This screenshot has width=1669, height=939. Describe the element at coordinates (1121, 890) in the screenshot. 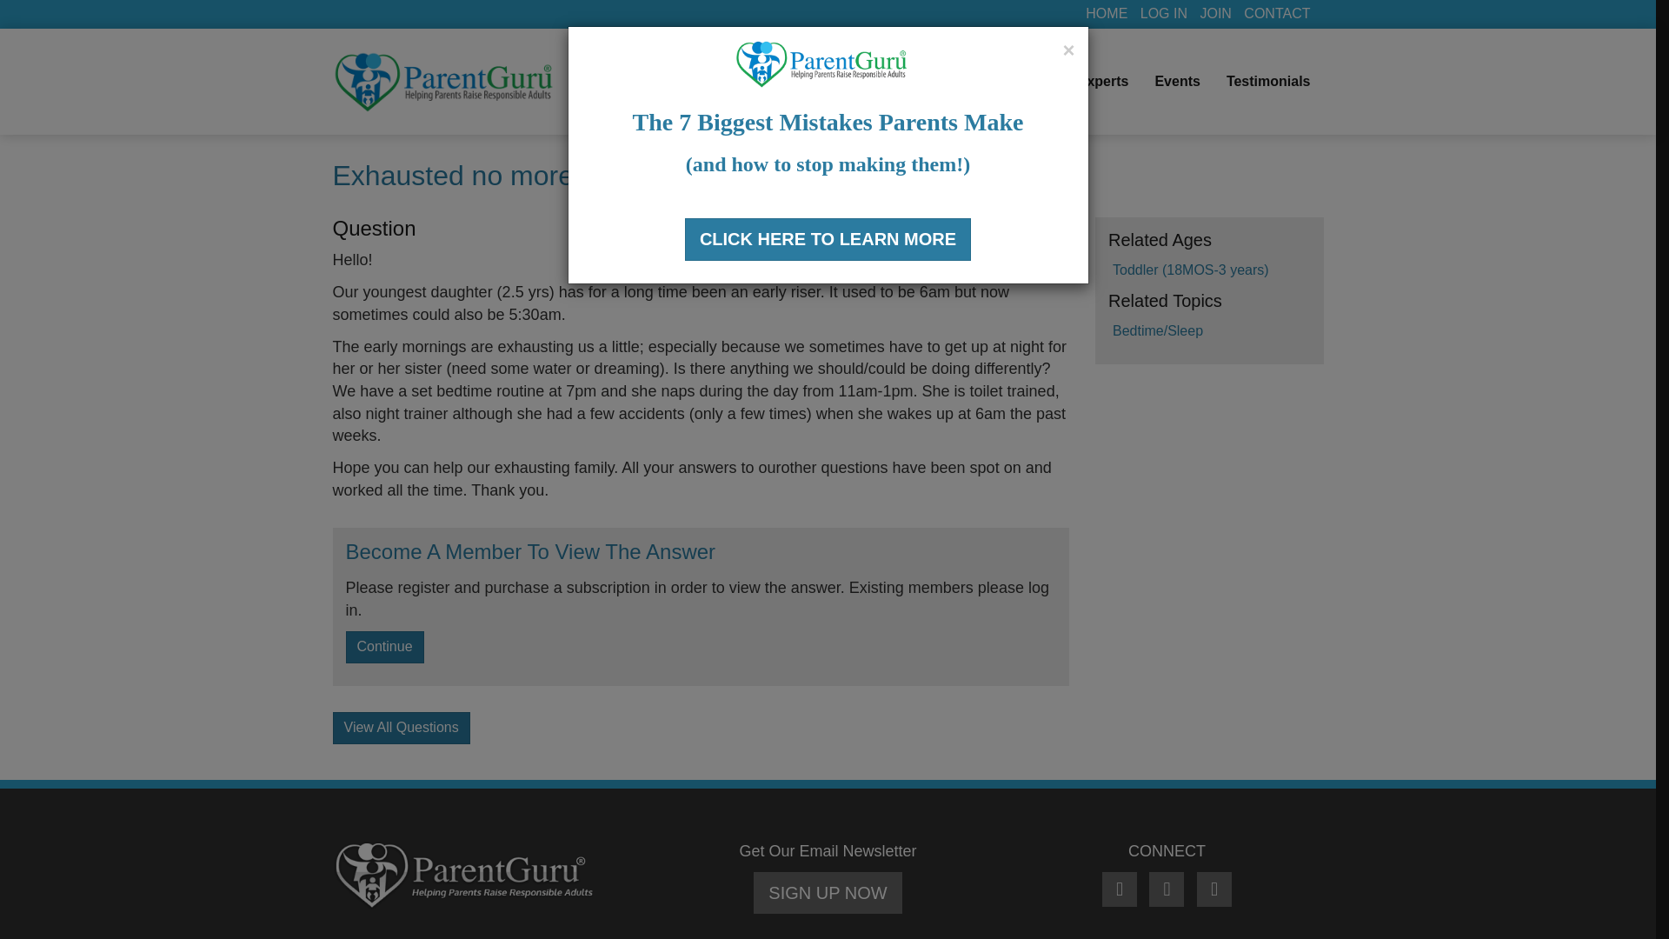

I see `Facebook` at that location.